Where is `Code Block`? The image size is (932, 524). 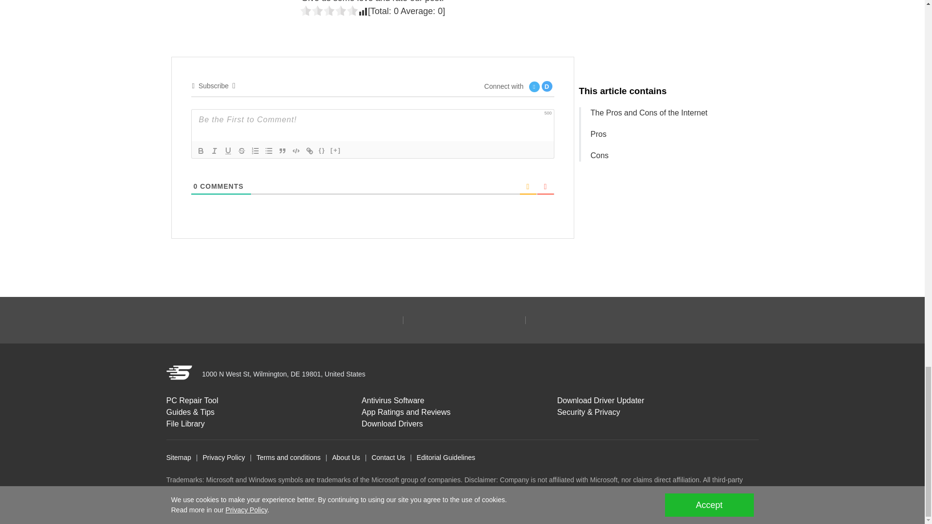
Code Block is located at coordinates (296, 150).